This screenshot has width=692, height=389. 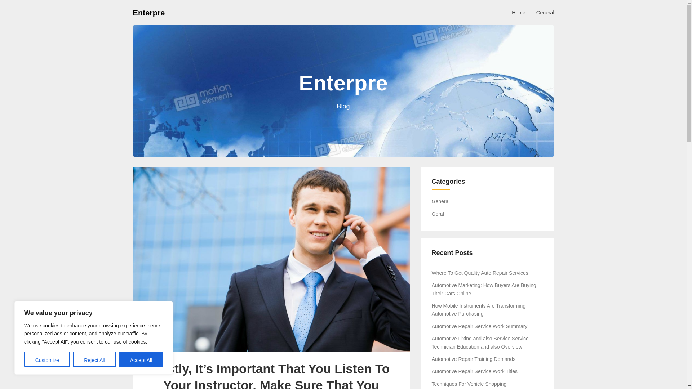 I want to click on Automotive Repair Training Demands, so click(x=474, y=359).